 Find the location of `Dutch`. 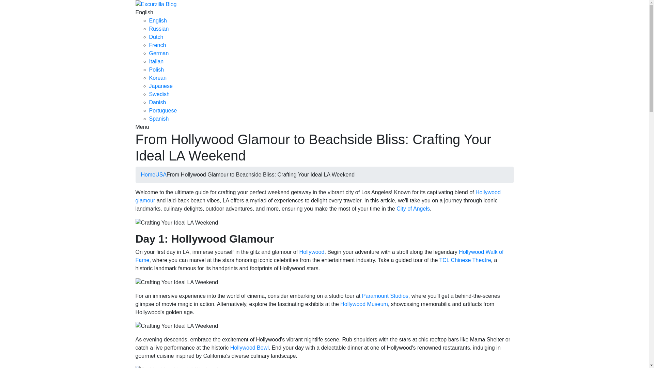

Dutch is located at coordinates (156, 37).